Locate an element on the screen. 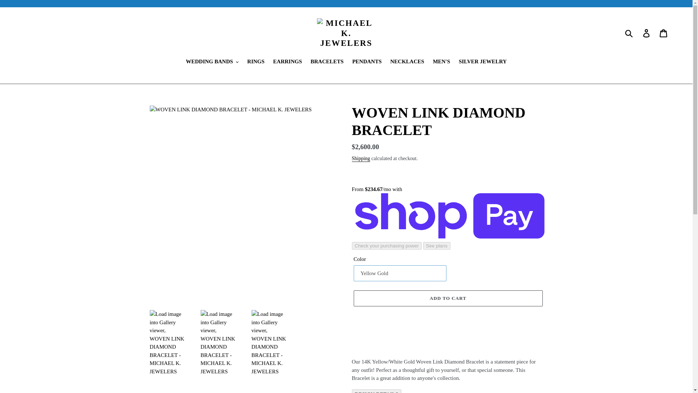  ADD TO CART is located at coordinates (448, 298).